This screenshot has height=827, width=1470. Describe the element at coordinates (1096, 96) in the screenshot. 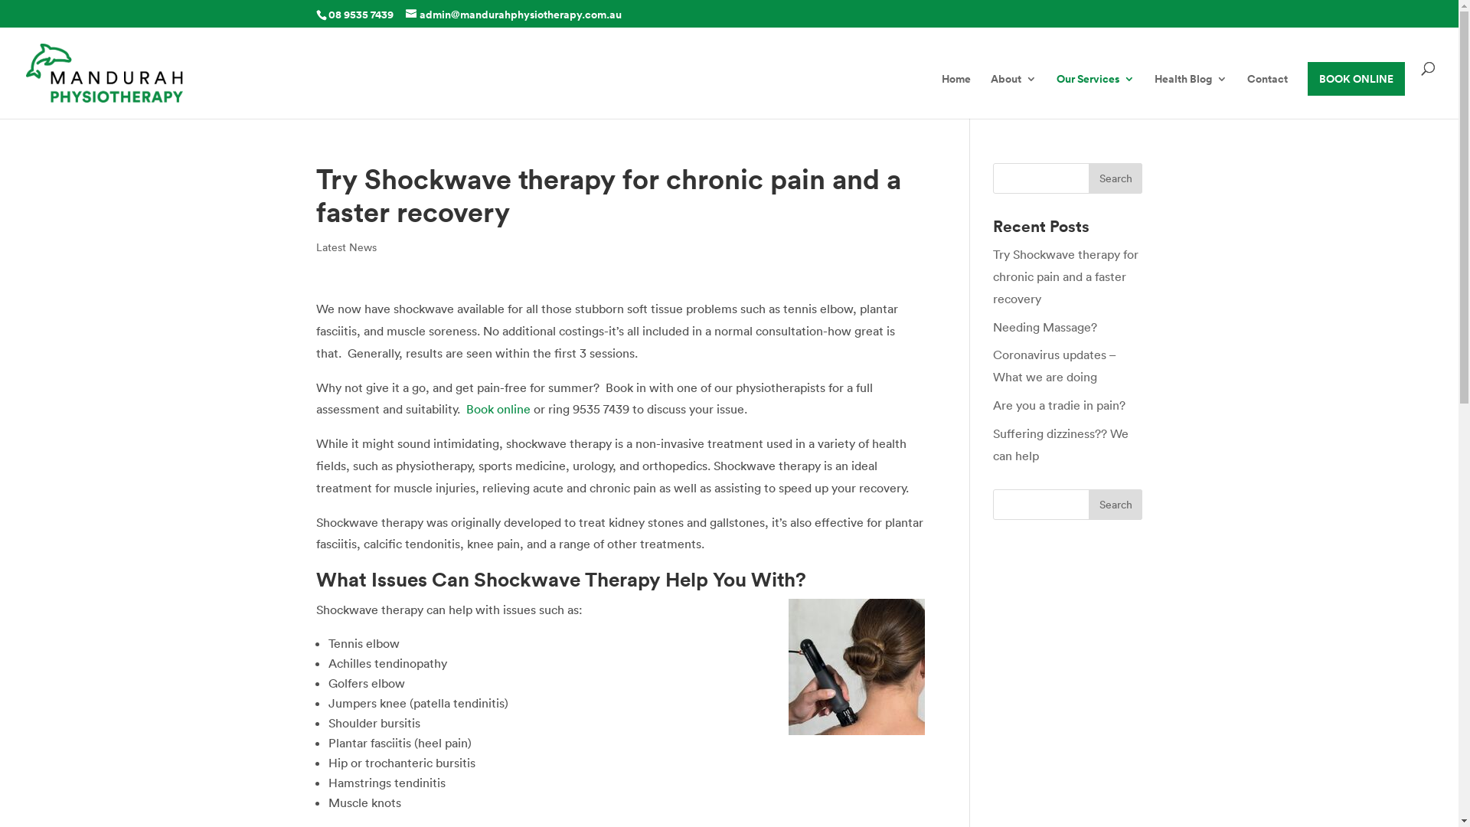

I see `Our Services` at that location.